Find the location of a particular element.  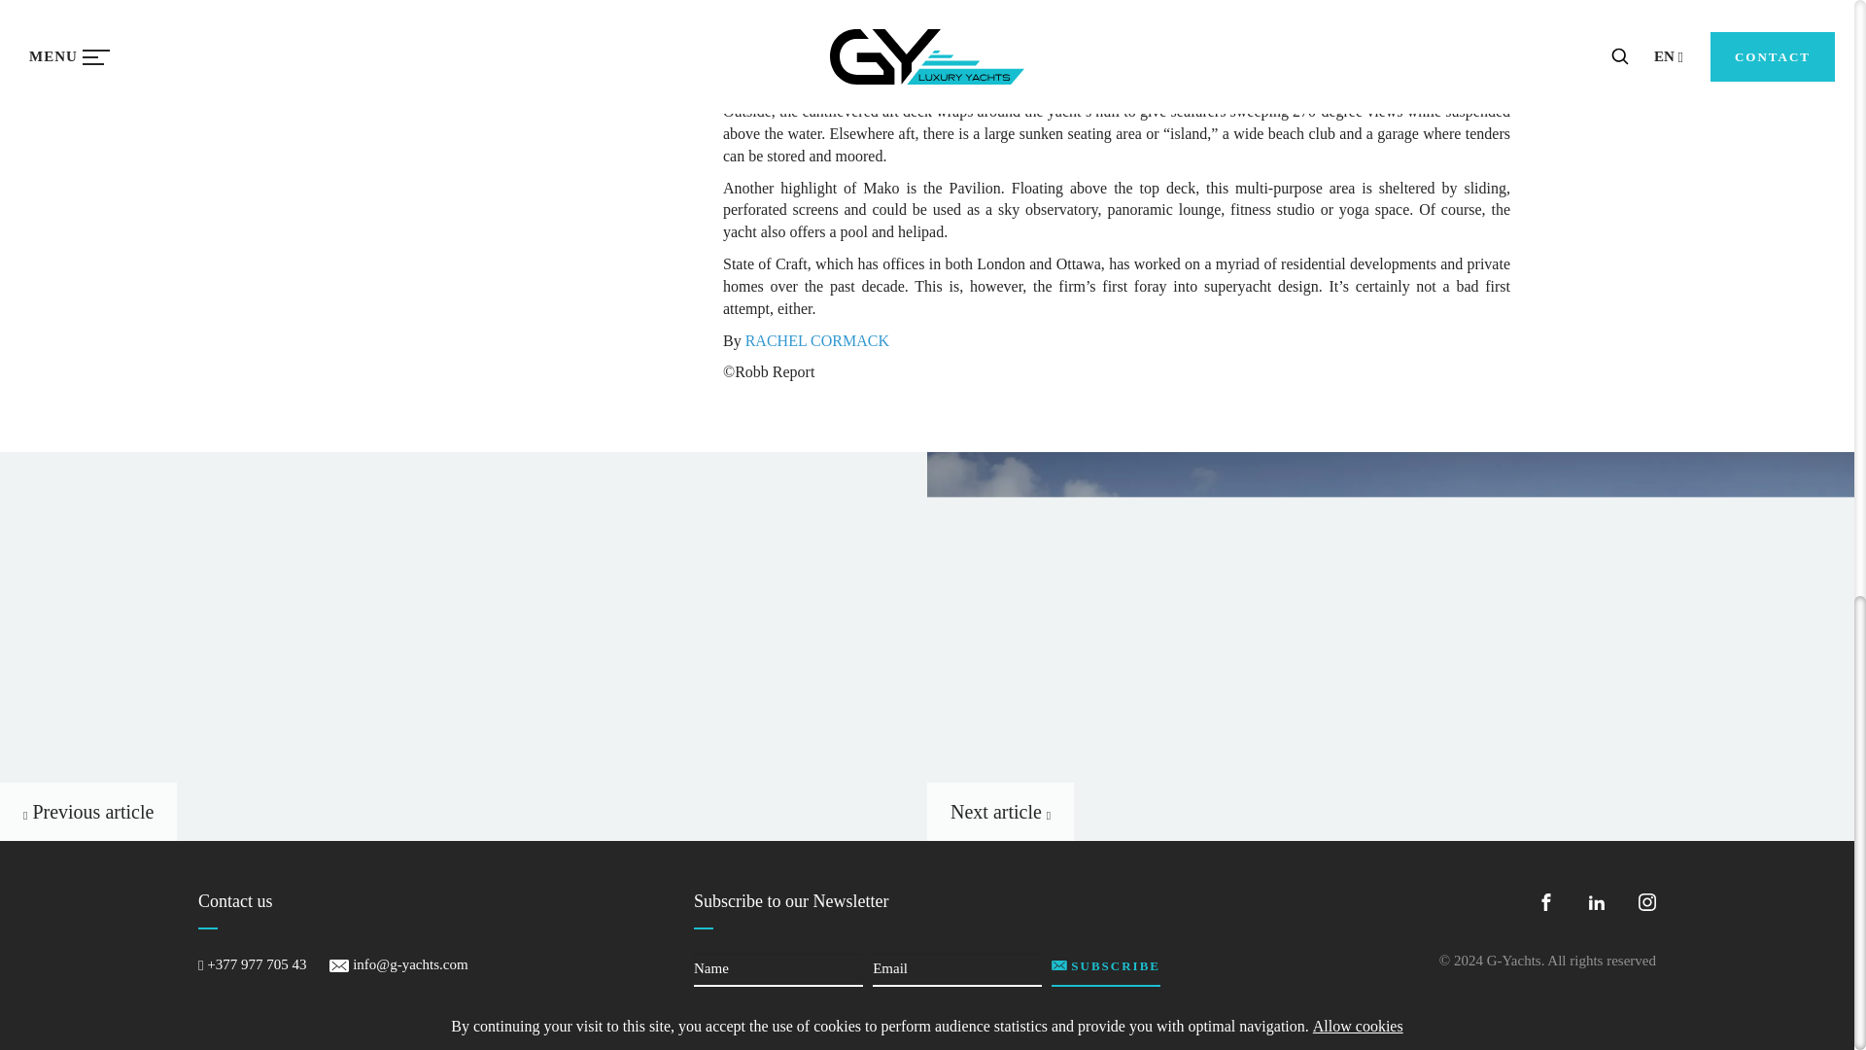

RACHEL CORMACK is located at coordinates (816, 340).